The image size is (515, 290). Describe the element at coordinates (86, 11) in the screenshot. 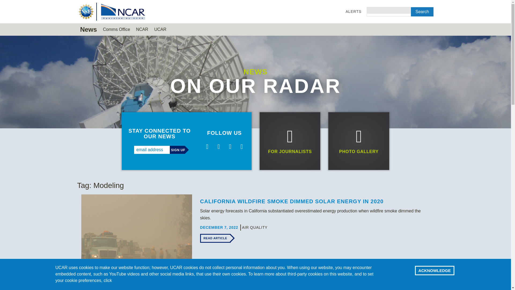

I see `U.S. NSF` at that location.